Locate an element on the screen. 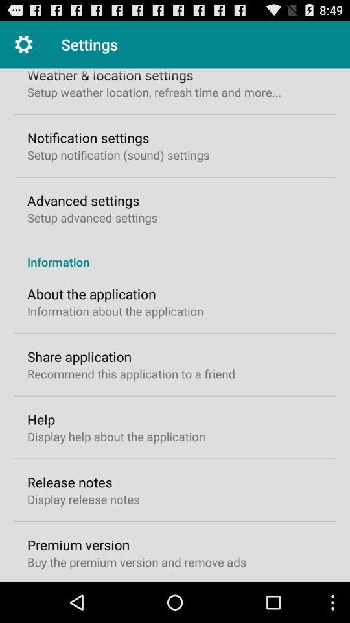 This screenshot has width=350, height=623. open the icon below the notification settings is located at coordinates (118, 154).